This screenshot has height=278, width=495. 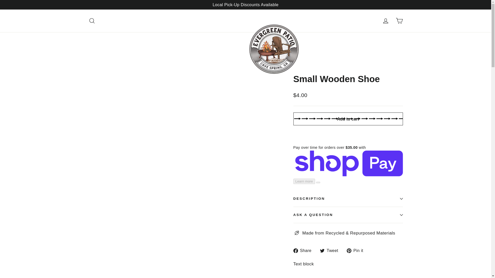 What do you see at coordinates (348, 119) in the screenshot?
I see `DESCRIPTION` at bounding box center [348, 119].